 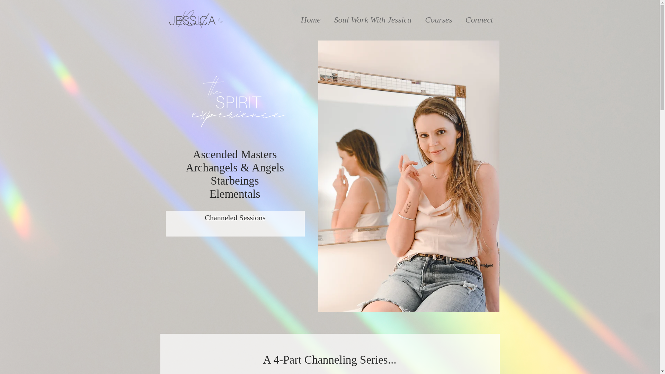 What do you see at coordinates (311, 19) in the screenshot?
I see `Home` at bounding box center [311, 19].